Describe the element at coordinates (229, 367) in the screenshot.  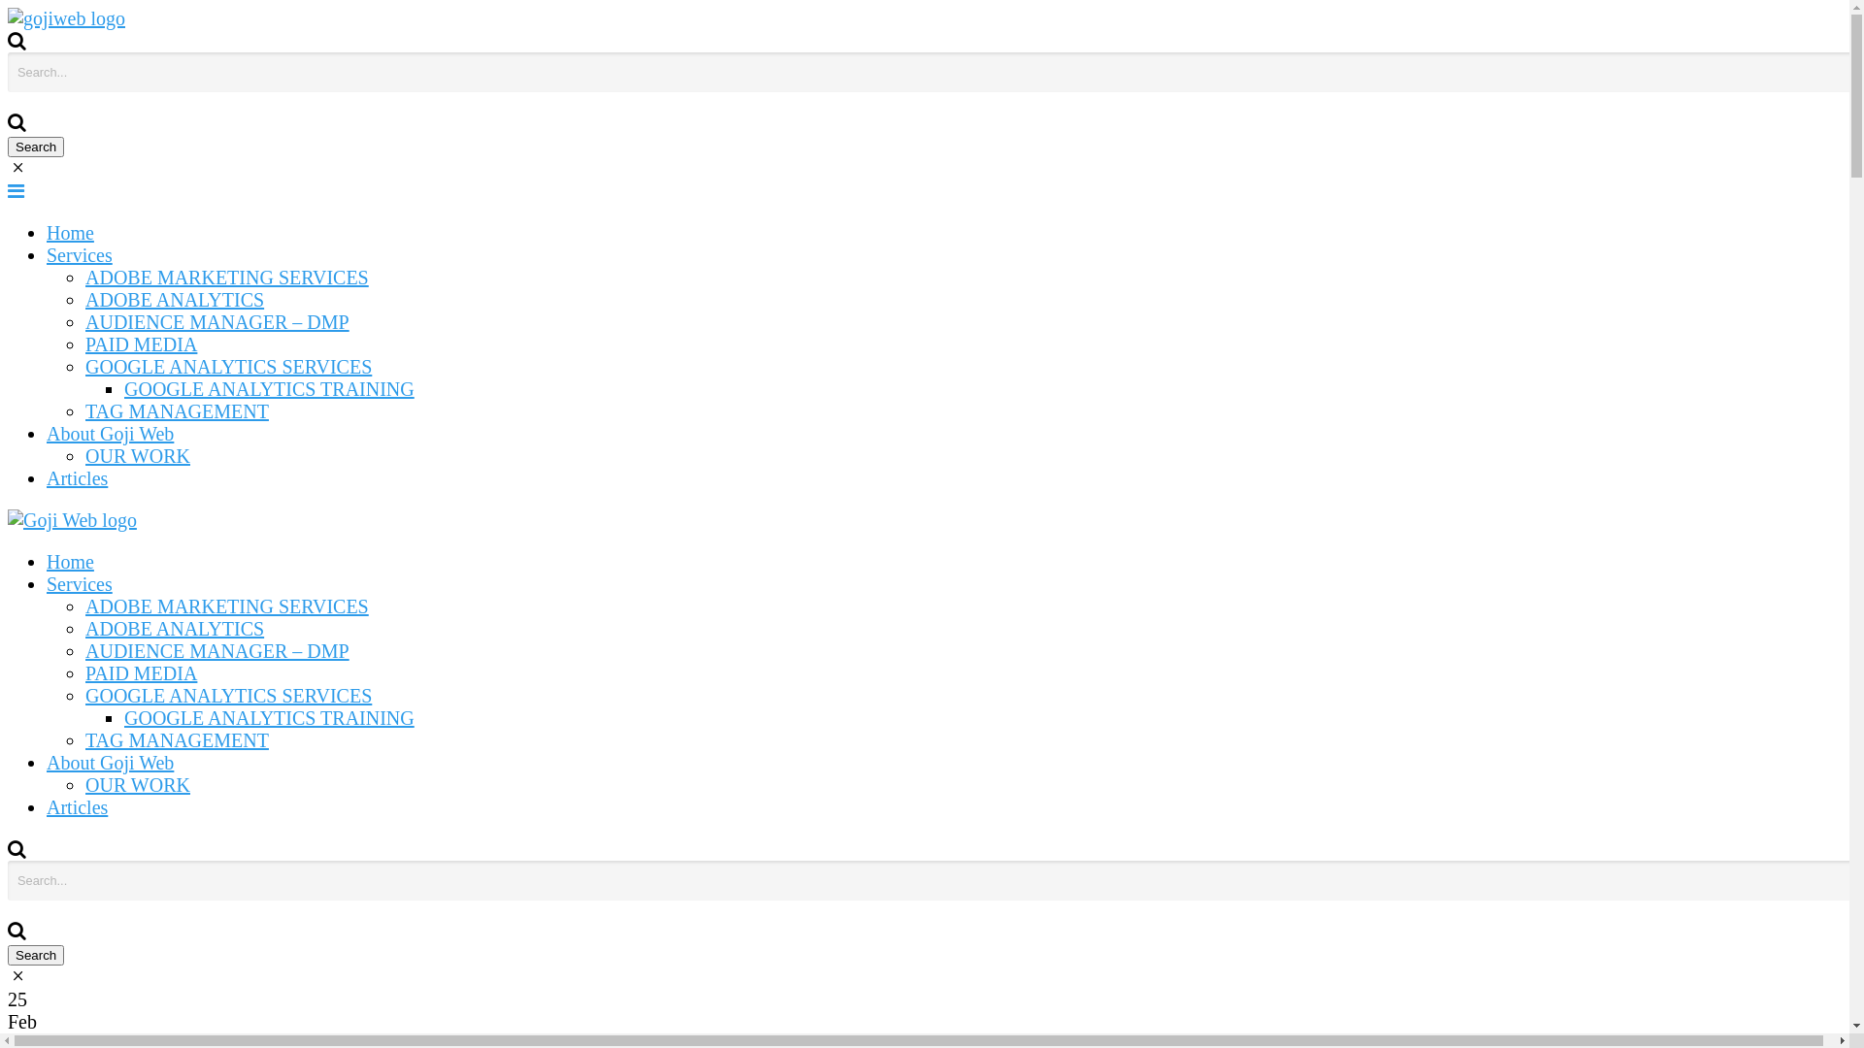
I see `GOOGLE ANALYTICS SERVICES` at that location.